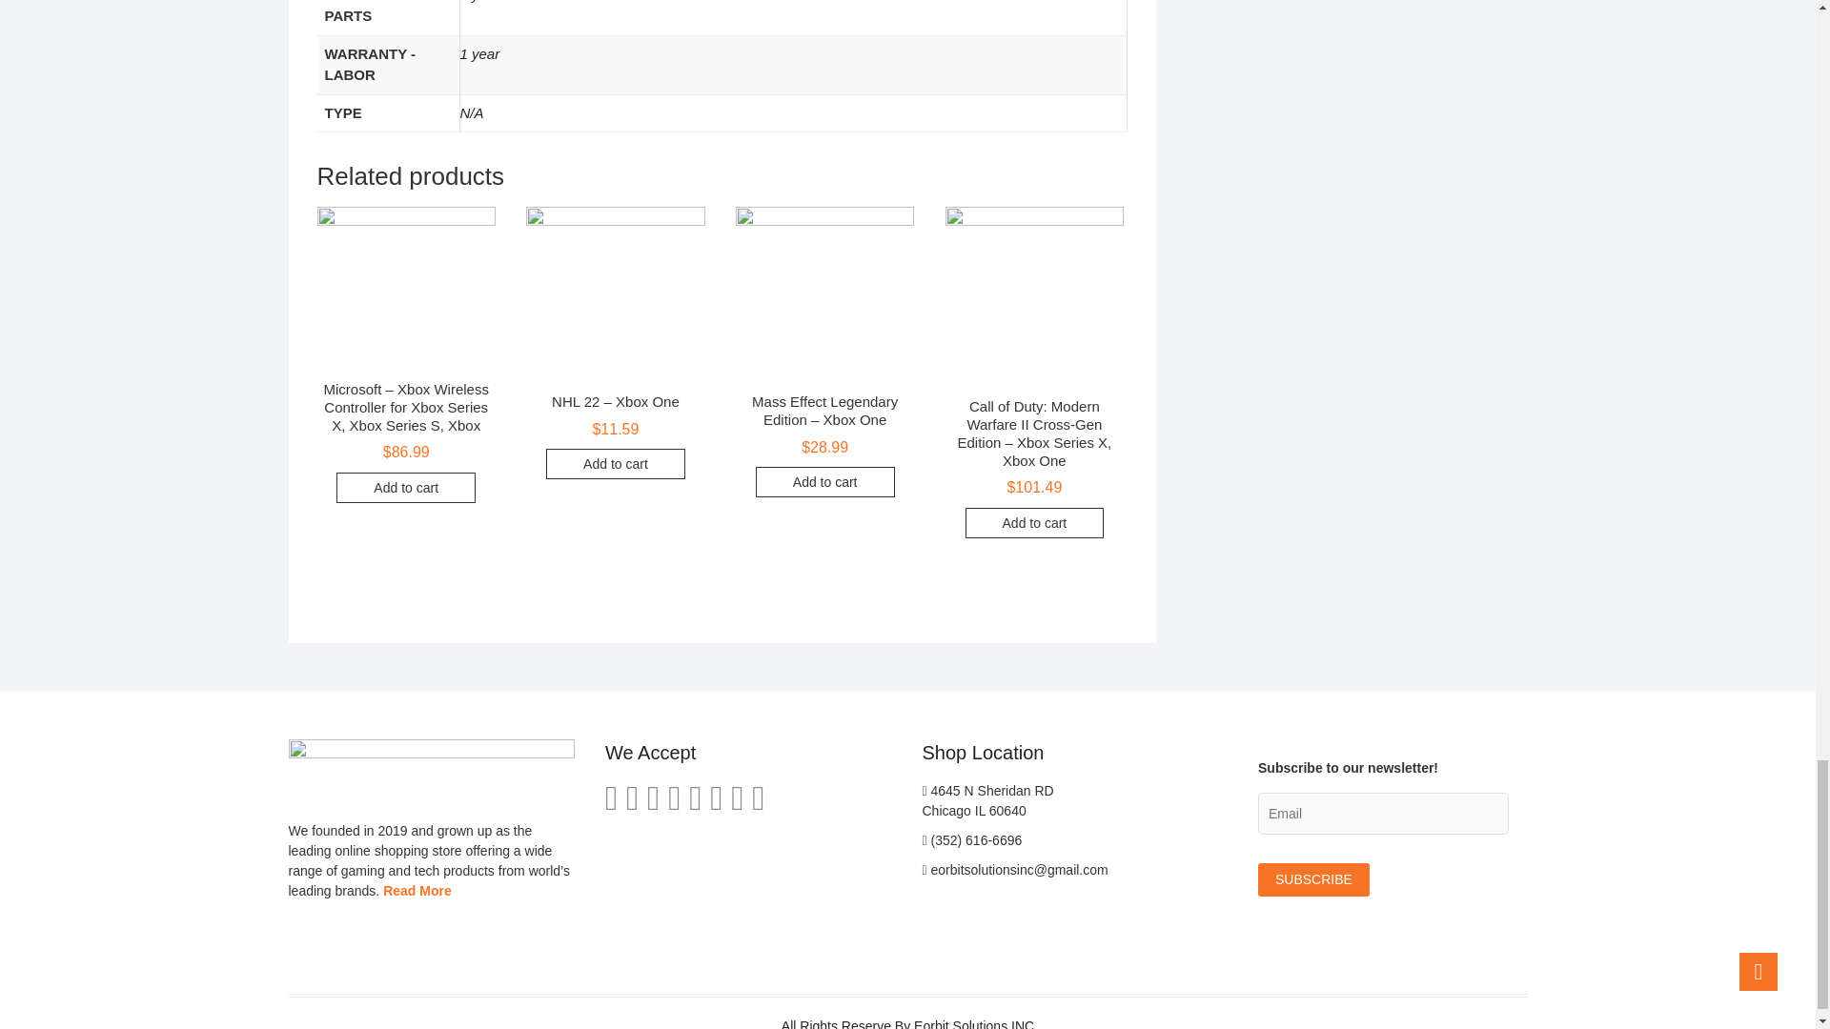 The width and height of the screenshot is (1830, 1029). I want to click on Subscribe, so click(1313, 878).